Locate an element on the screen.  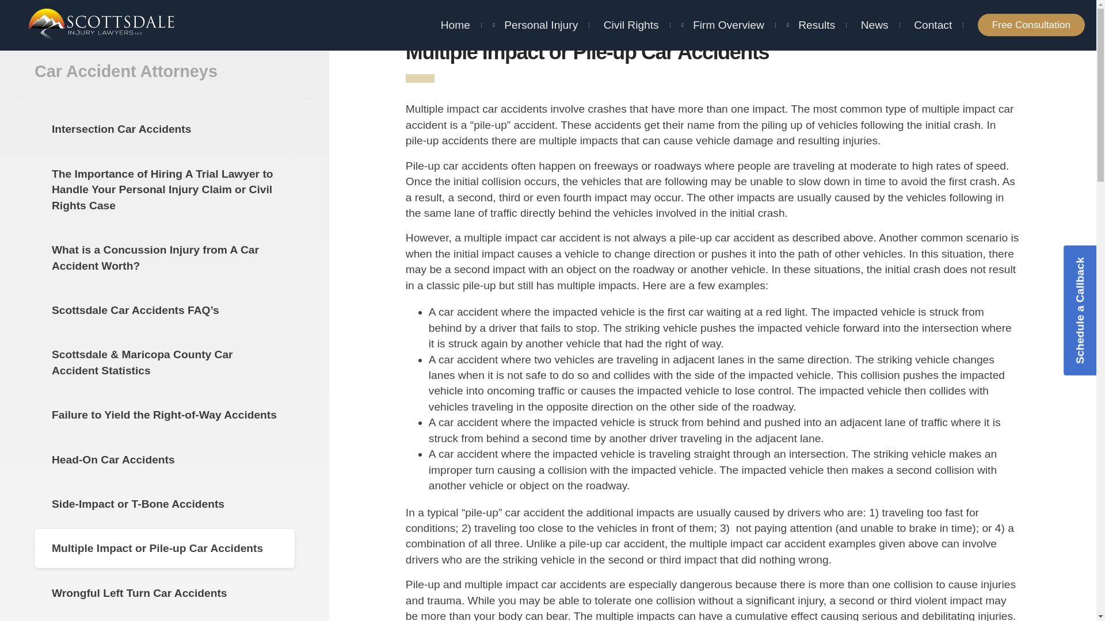
Home is located at coordinates (456, 15).